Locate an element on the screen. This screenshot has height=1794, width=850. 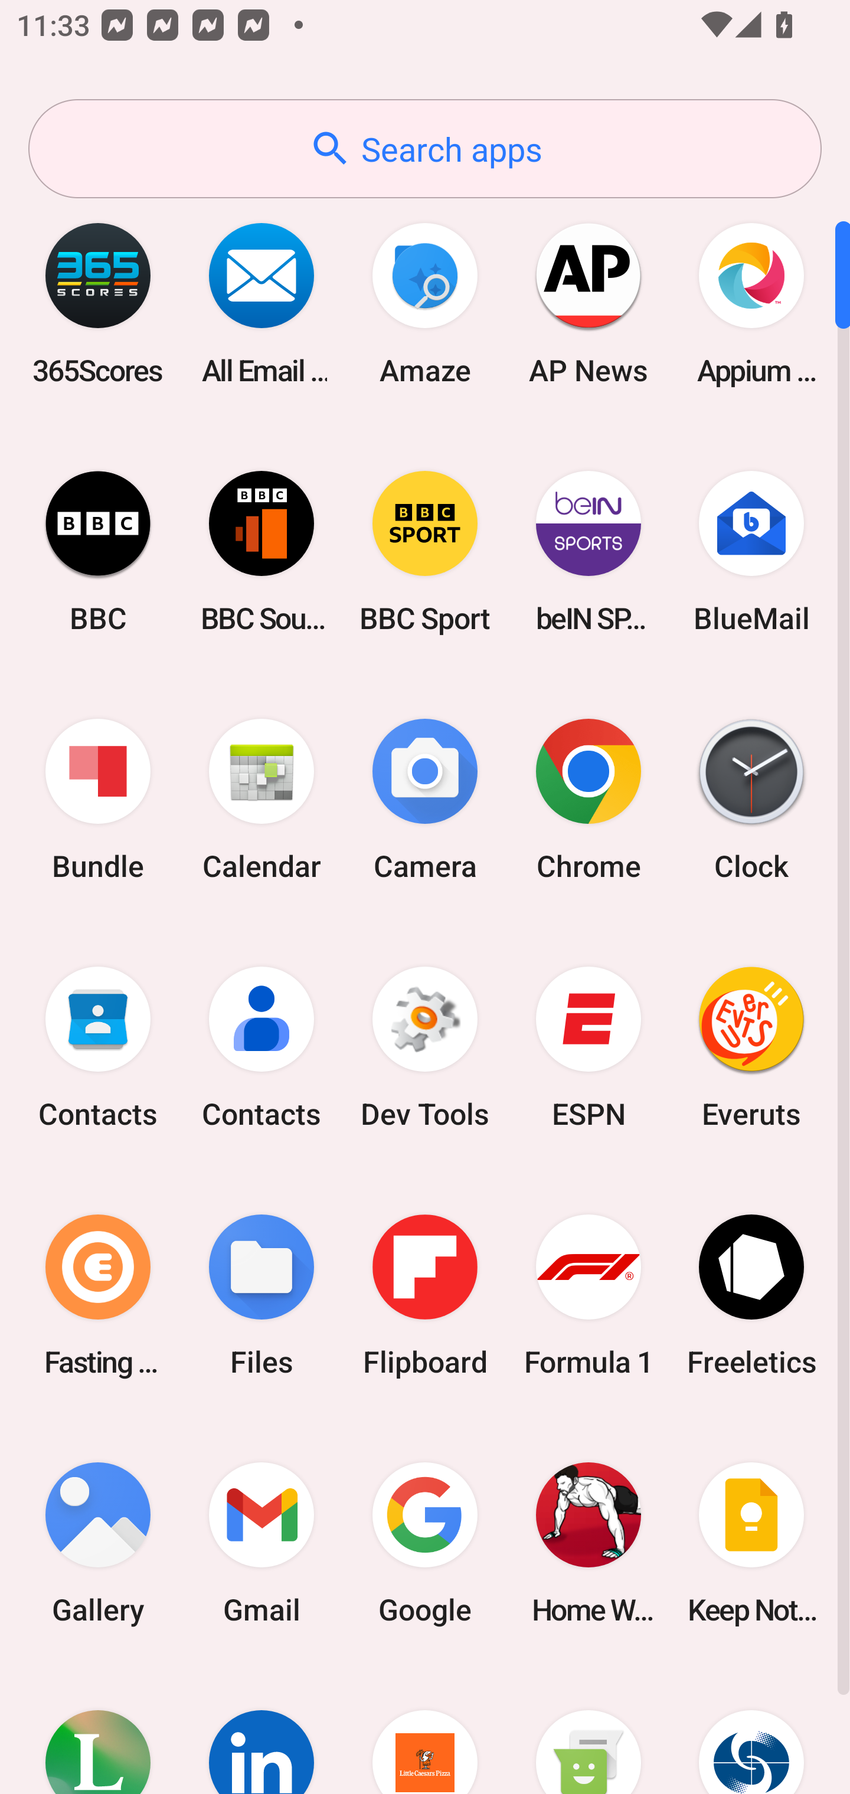
Contacts is located at coordinates (98, 1047).